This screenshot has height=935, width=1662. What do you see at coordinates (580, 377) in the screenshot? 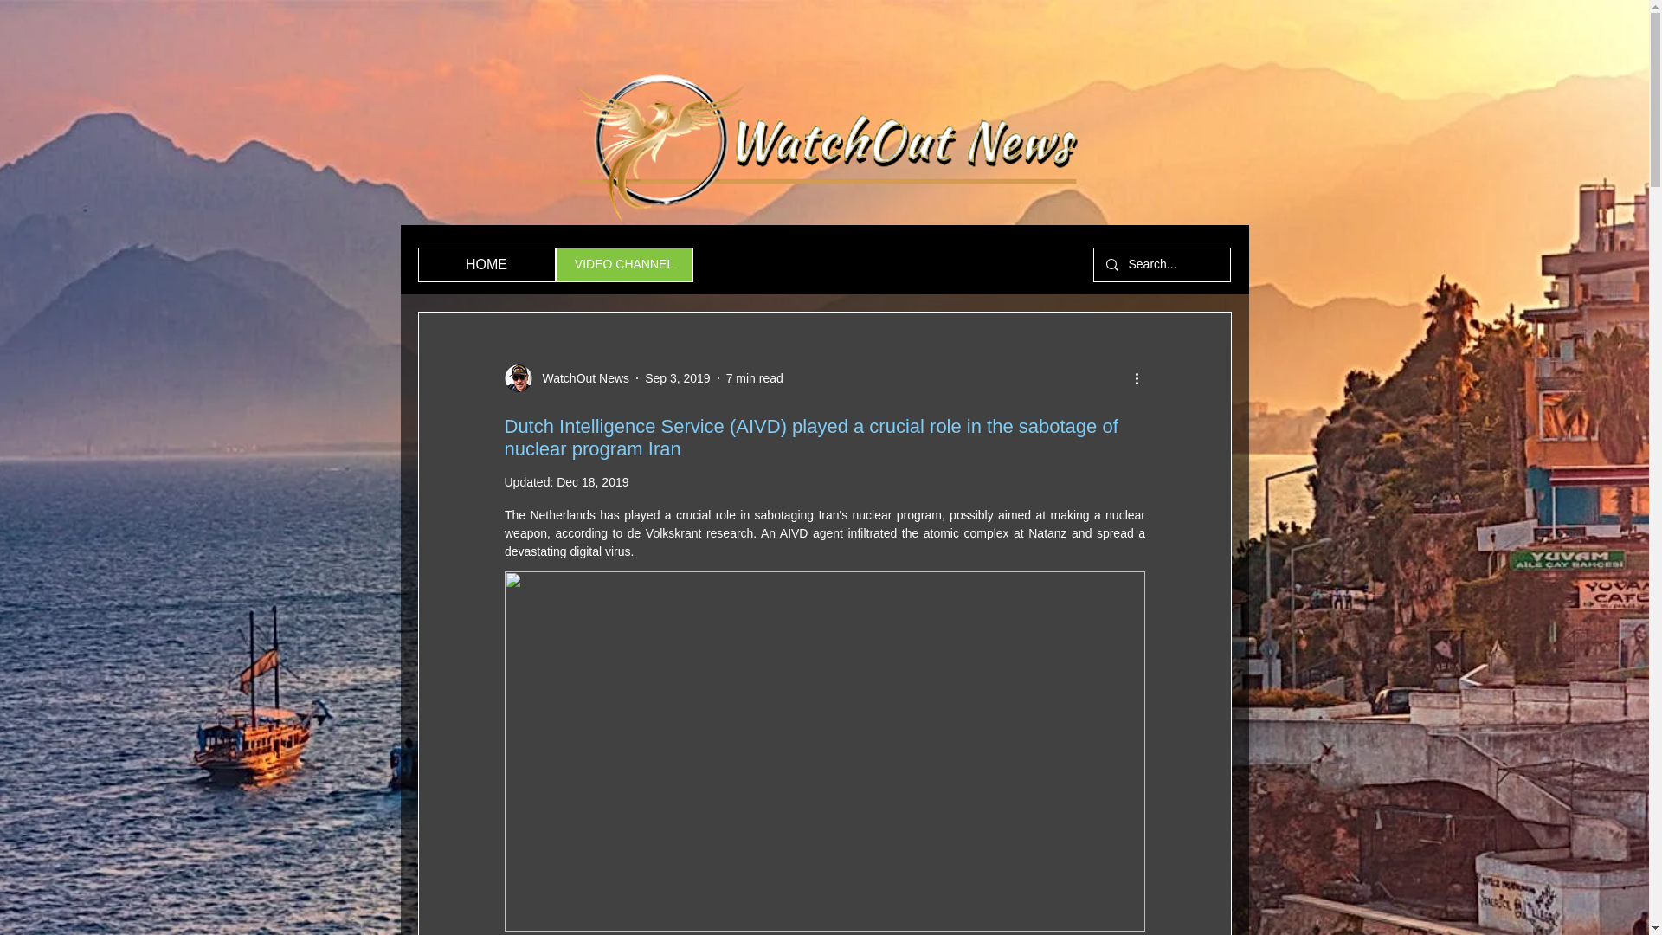
I see `WatchOut News` at bounding box center [580, 377].